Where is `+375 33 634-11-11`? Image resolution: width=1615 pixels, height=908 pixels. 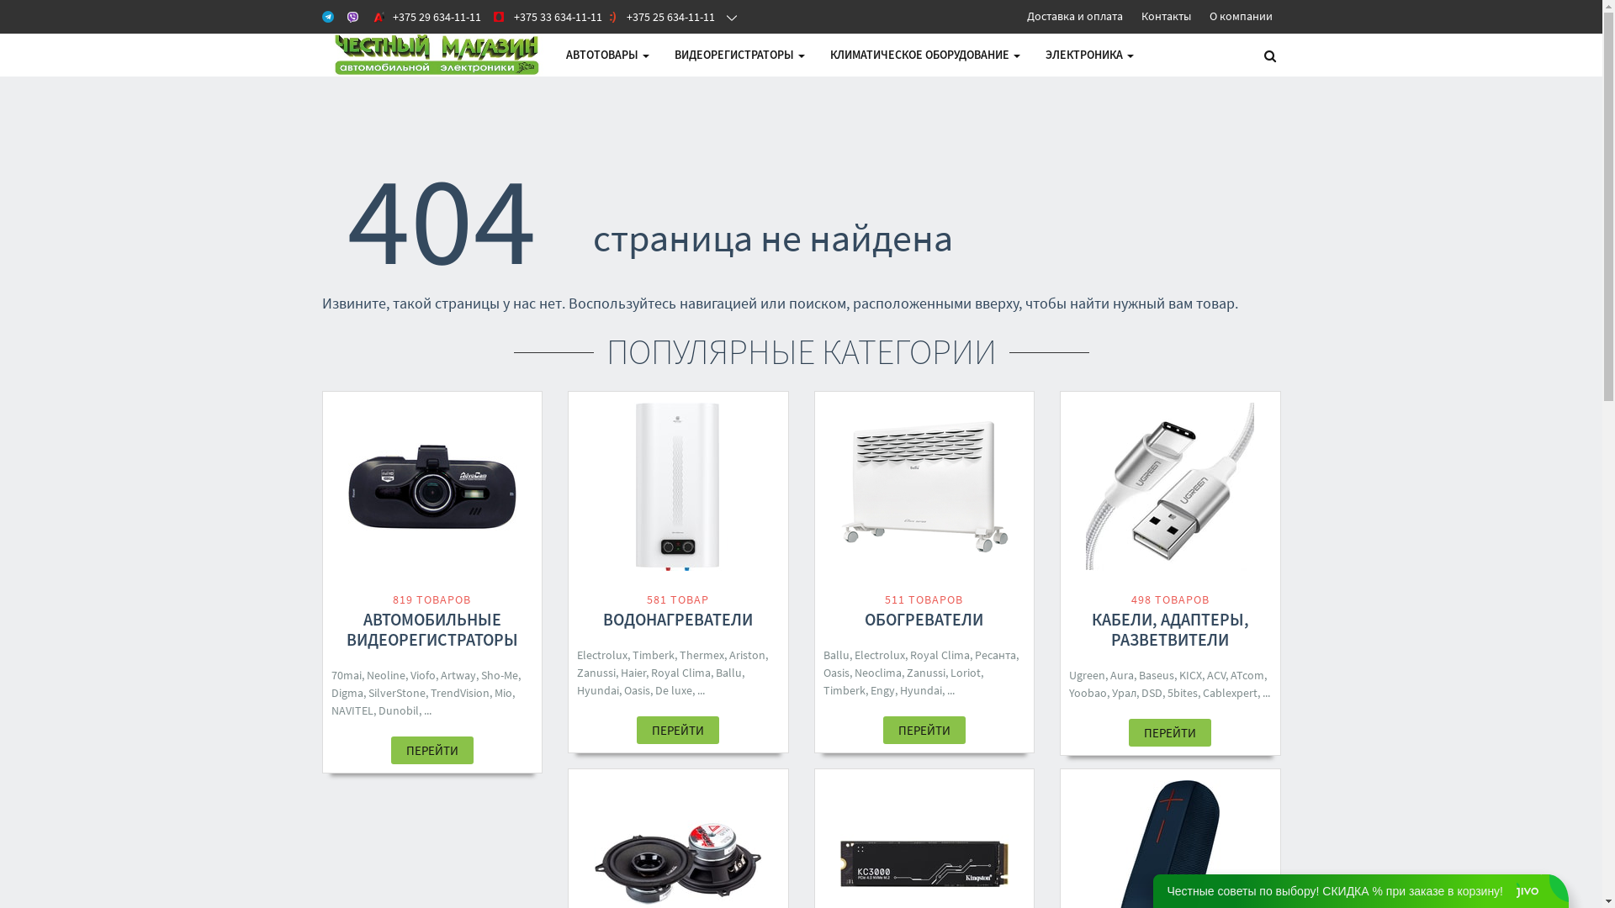
+375 33 634-11-11 is located at coordinates (542, 17).